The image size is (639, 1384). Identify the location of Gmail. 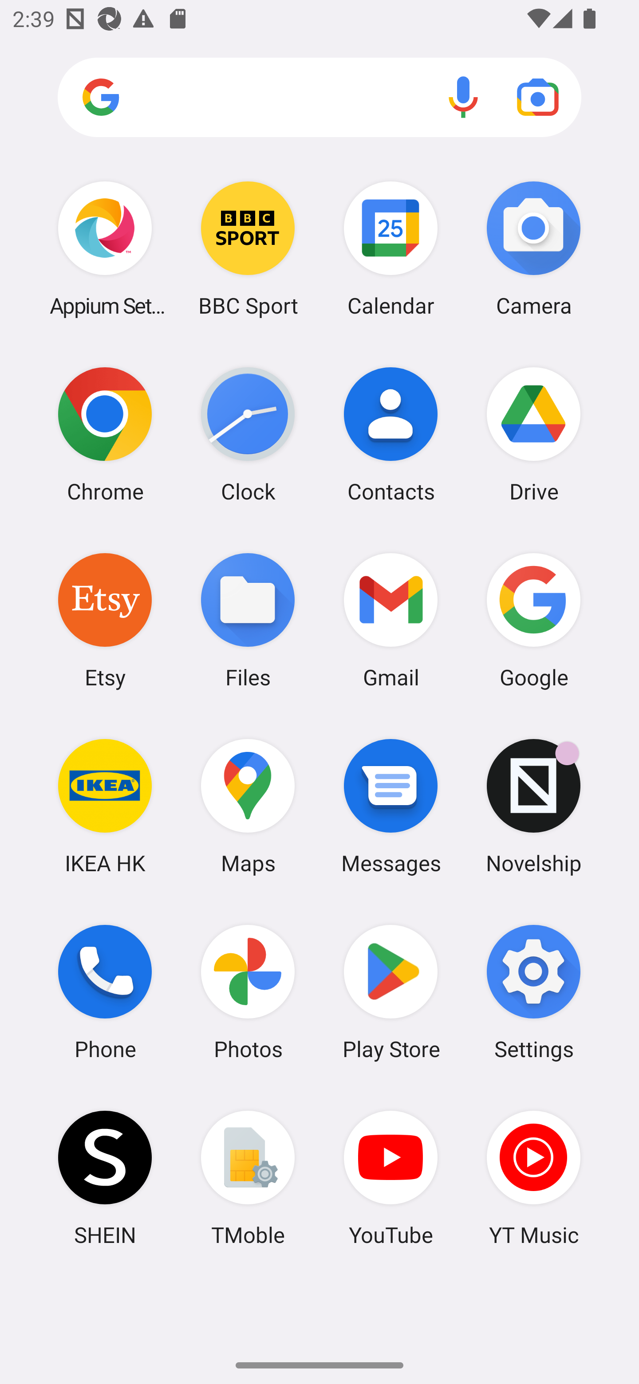
(391, 620).